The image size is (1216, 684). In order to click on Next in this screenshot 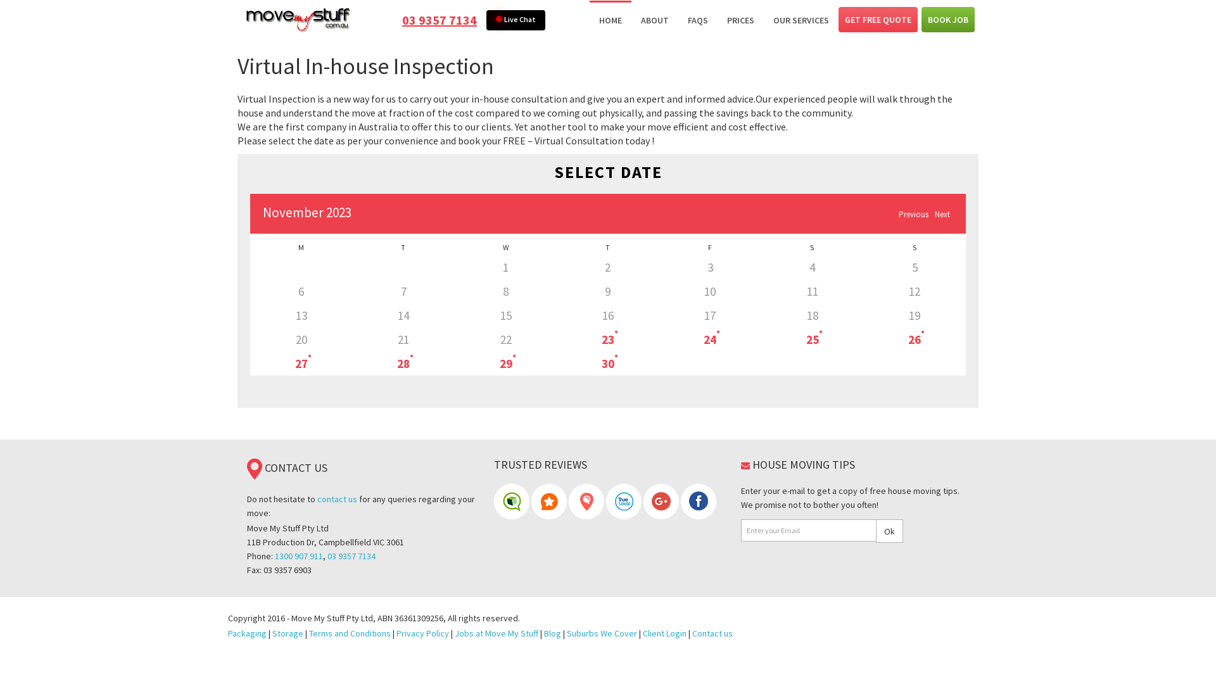, I will do `click(942, 215)`.